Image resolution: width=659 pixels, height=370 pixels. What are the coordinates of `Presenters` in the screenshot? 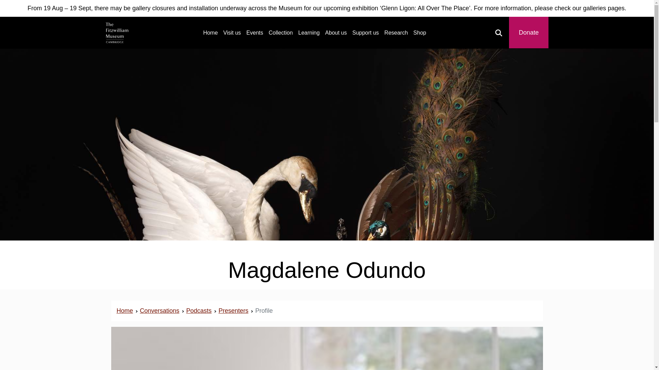 It's located at (233, 310).